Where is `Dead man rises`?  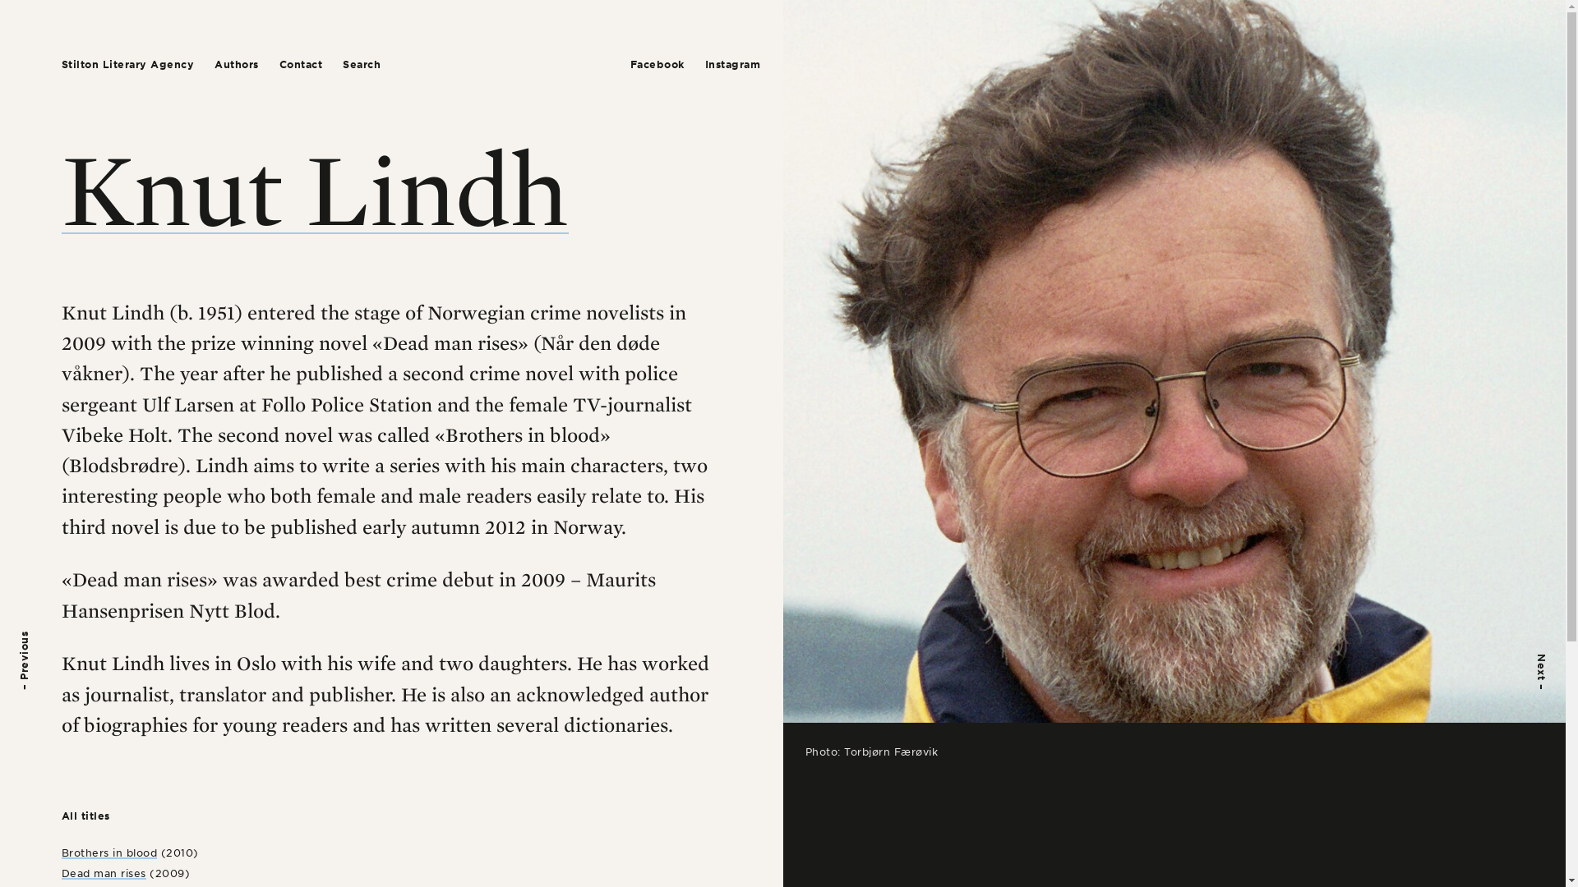
Dead man rises is located at coordinates (104, 874).